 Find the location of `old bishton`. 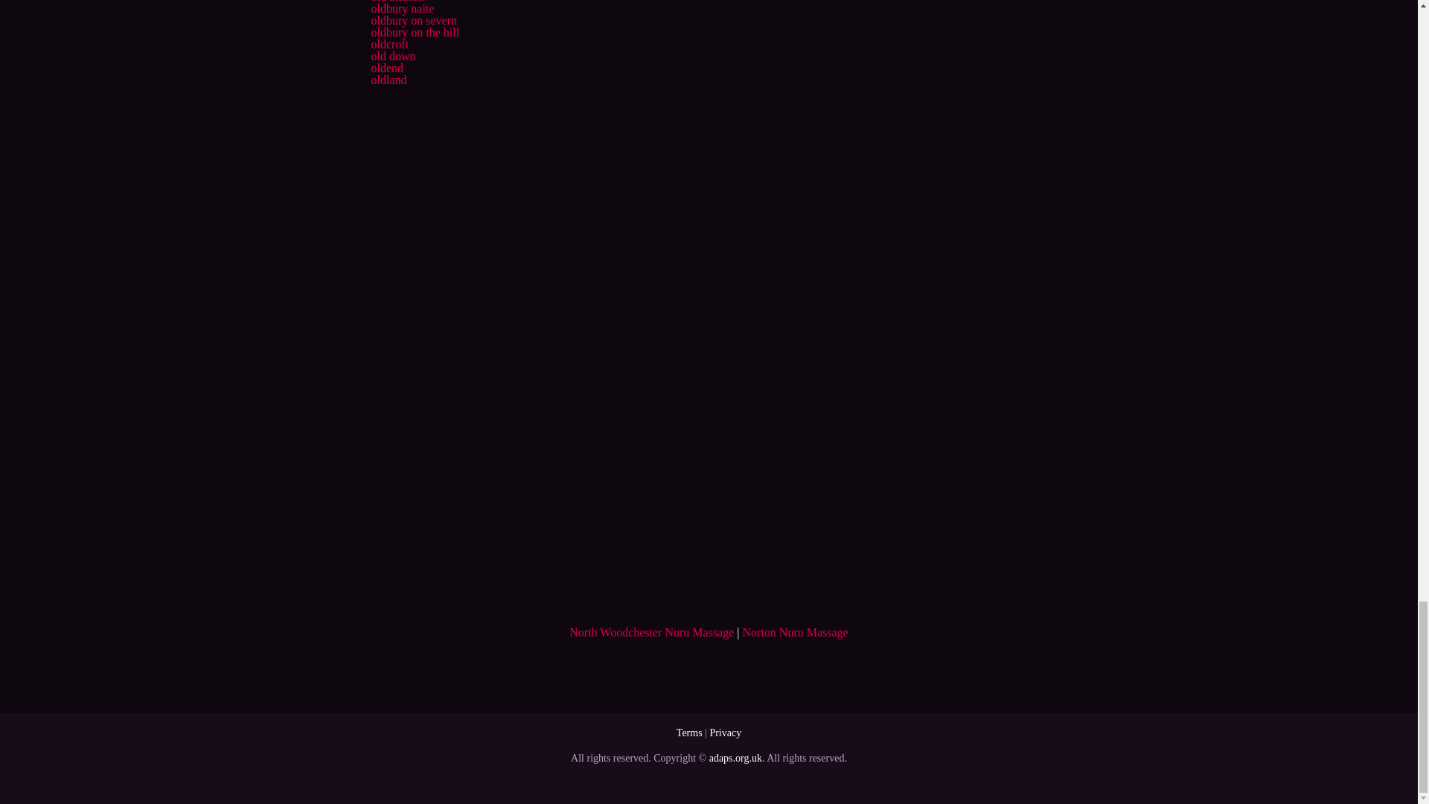

old bishton is located at coordinates (397, 1).